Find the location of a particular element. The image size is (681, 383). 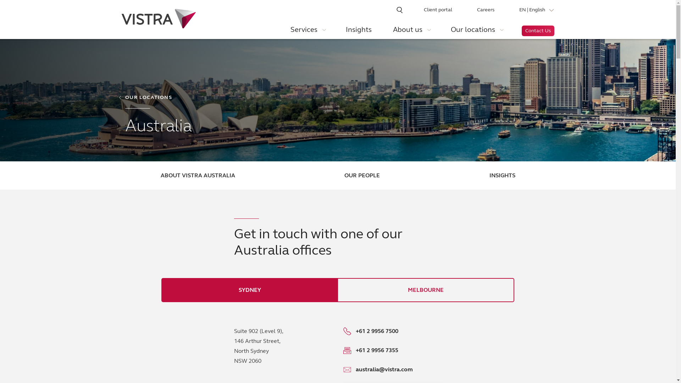

Services is located at coordinates (308, 32).